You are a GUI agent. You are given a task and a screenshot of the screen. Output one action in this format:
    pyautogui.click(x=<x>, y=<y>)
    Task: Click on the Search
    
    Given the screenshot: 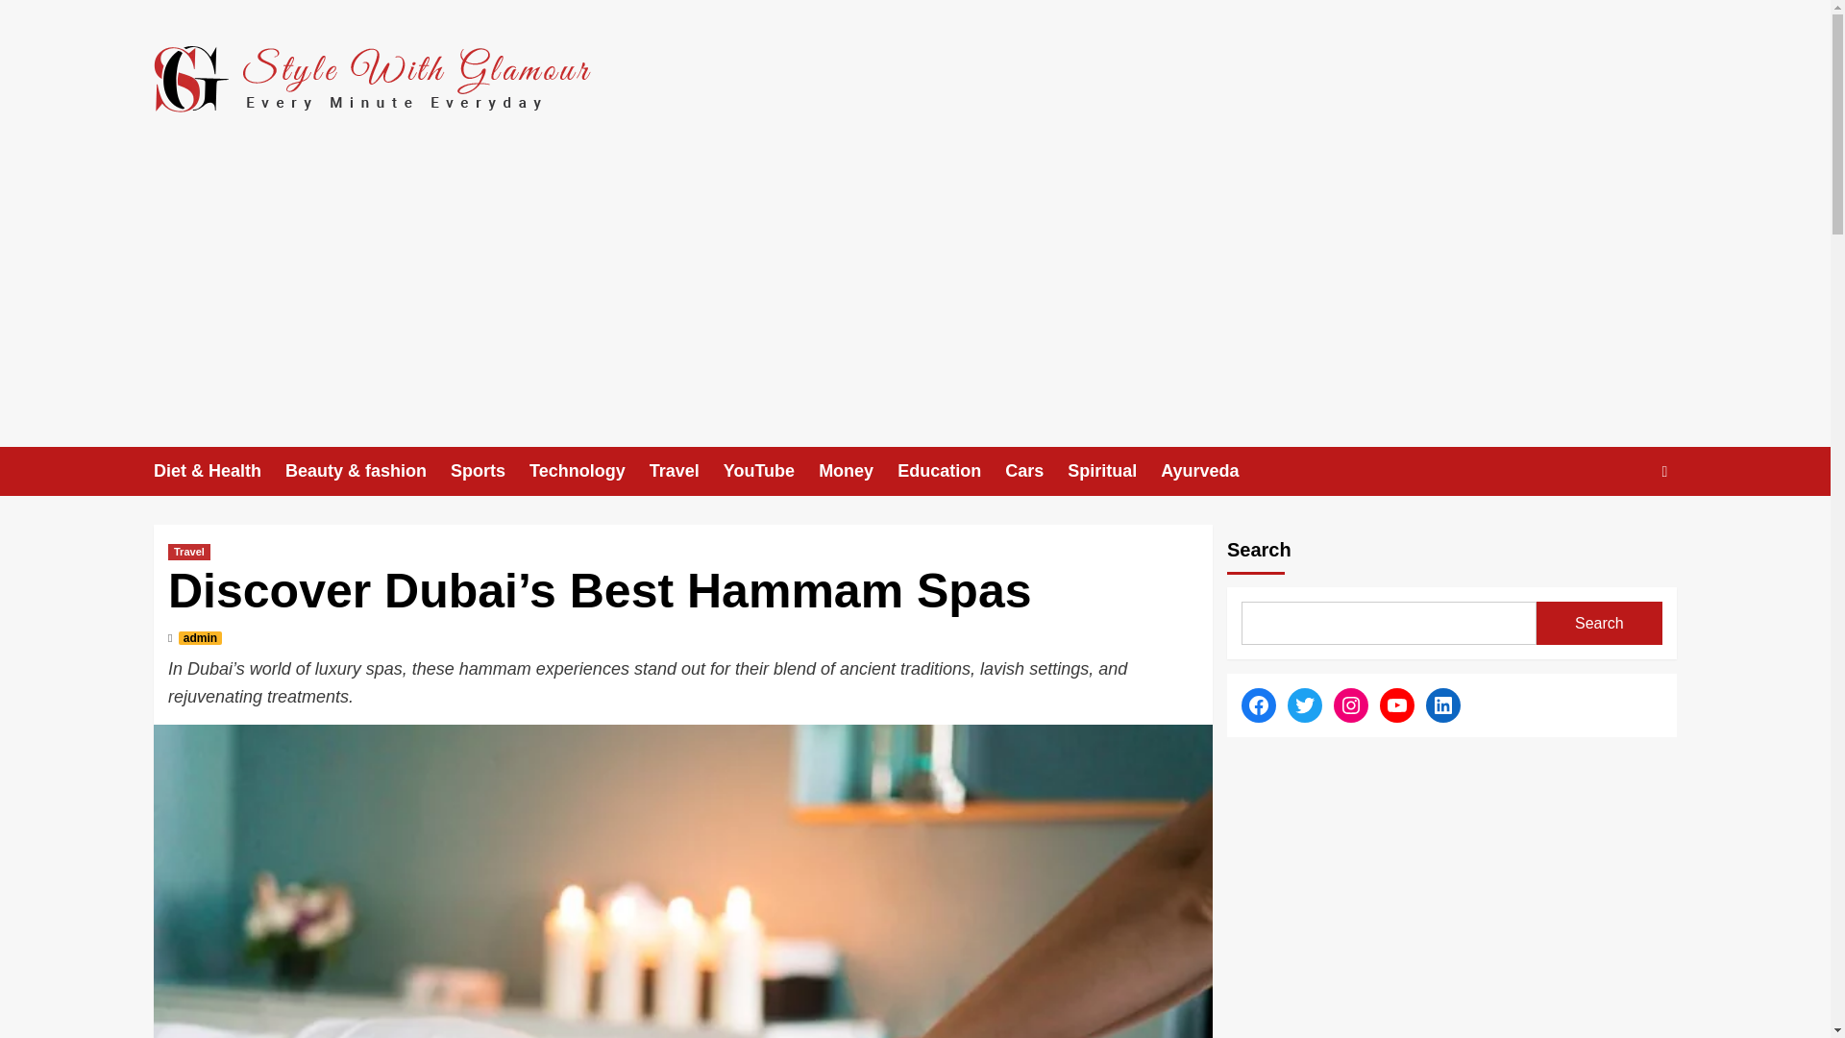 What is the action you would take?
    pyautogui.click(x=1620, y=531)
    